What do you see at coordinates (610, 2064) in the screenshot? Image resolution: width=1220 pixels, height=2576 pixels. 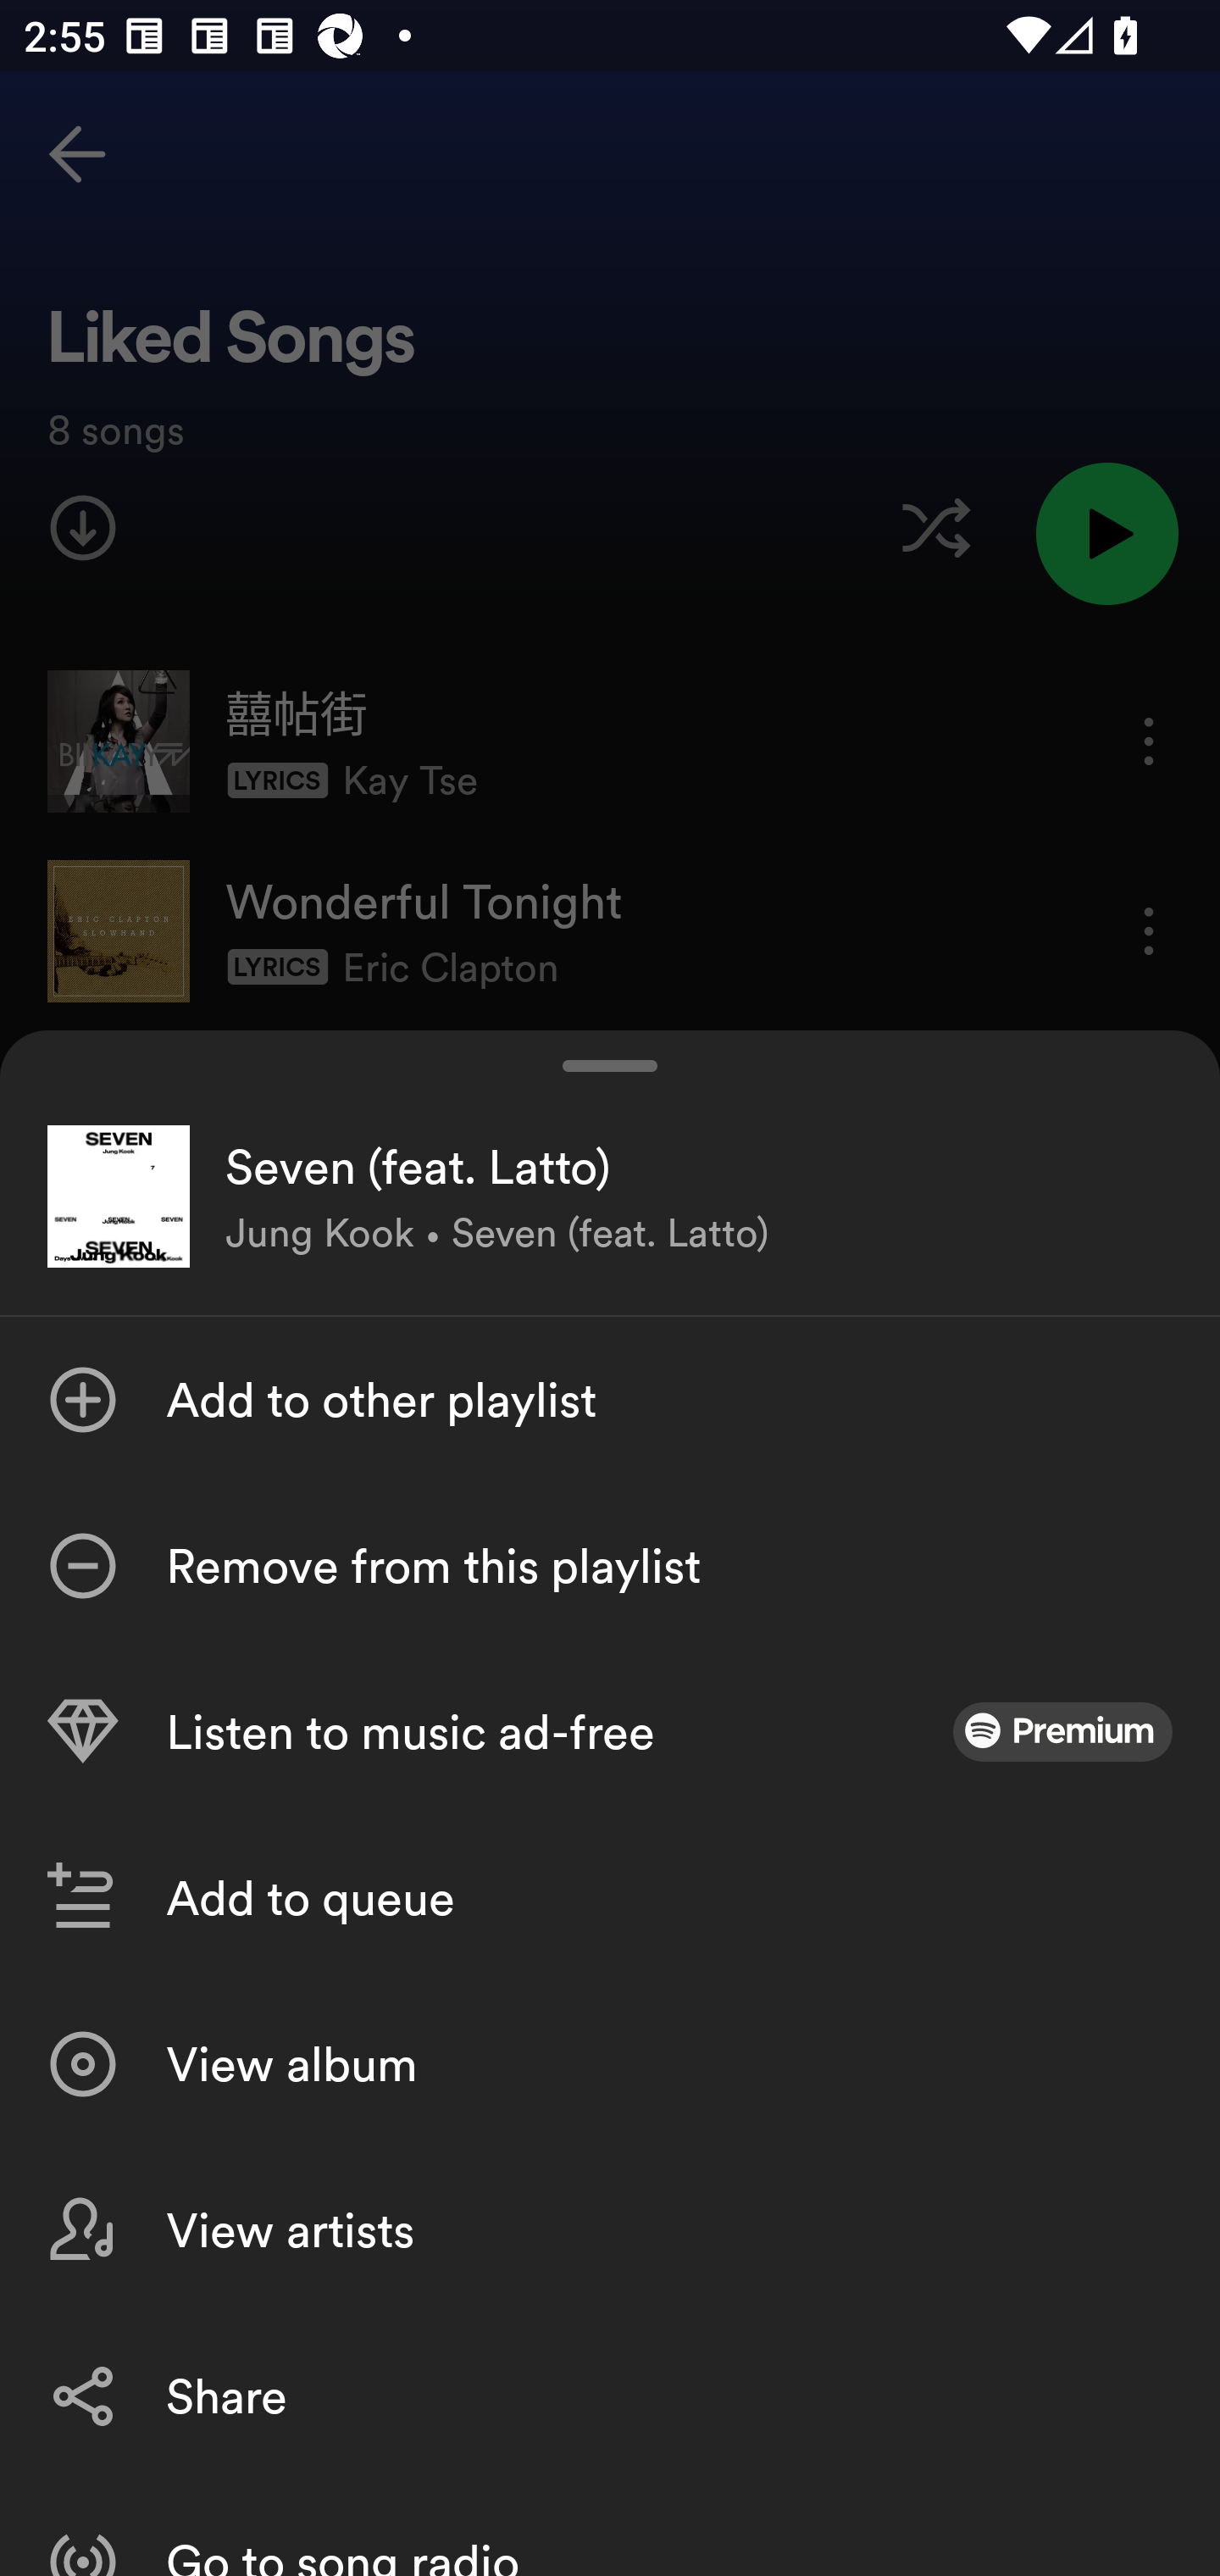 I see `View album` at bounding box center [610, 2064].